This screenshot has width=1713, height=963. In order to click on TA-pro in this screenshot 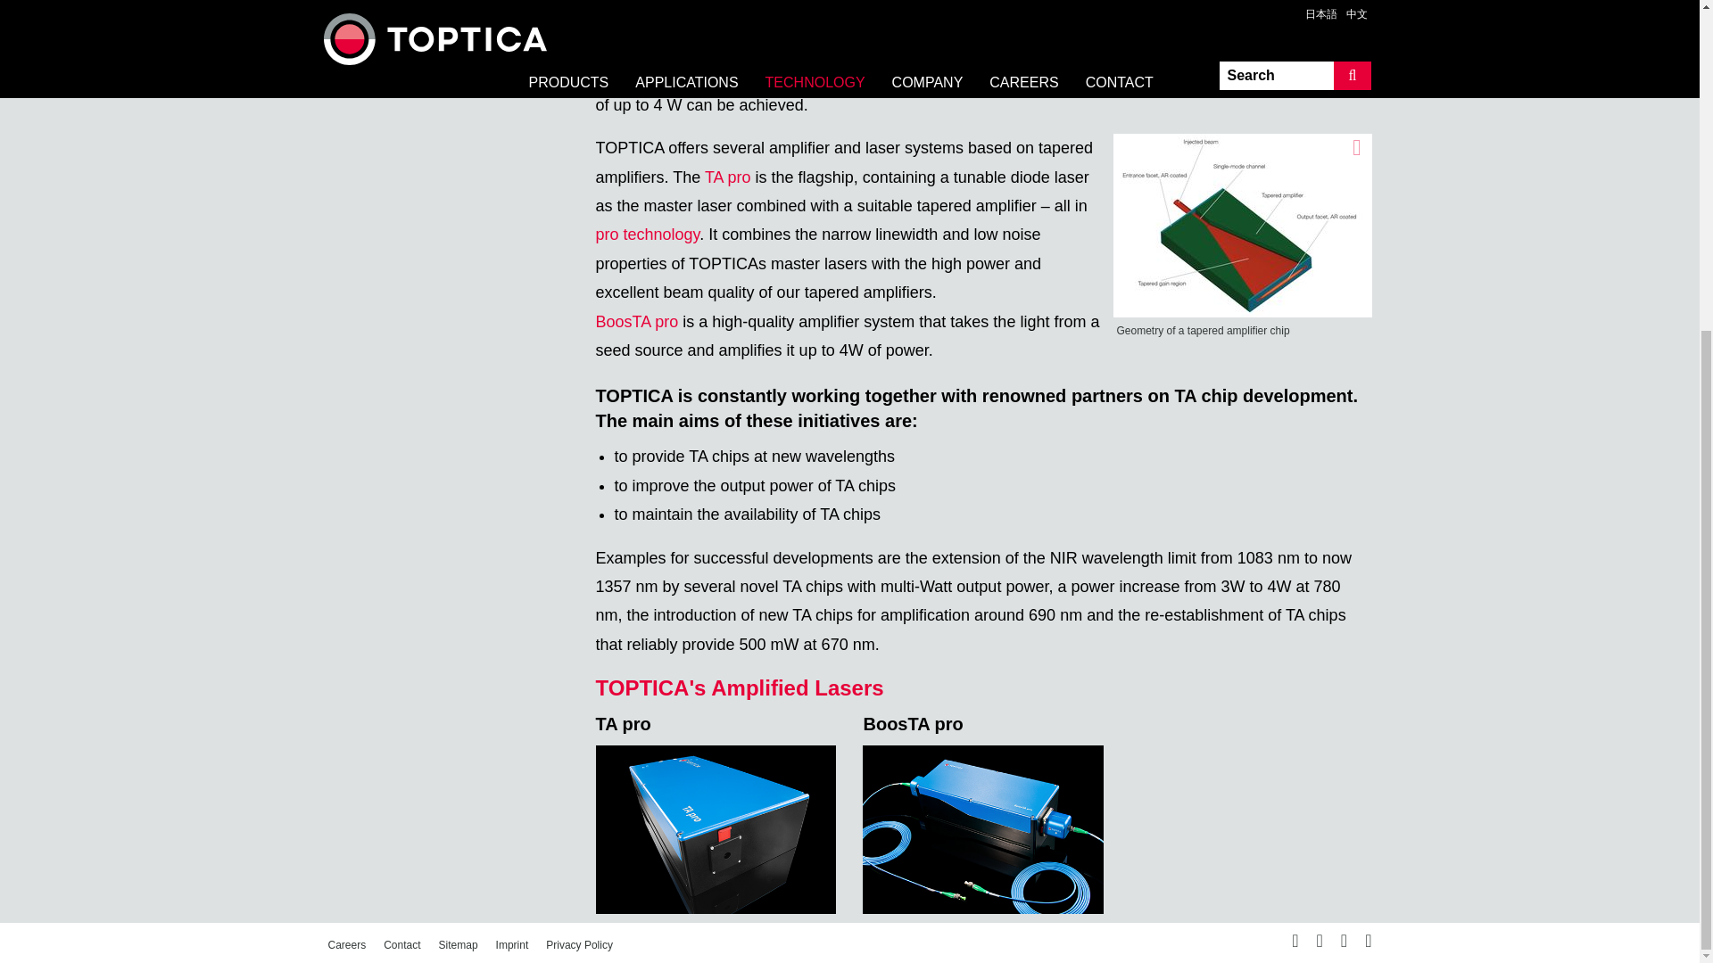, I will do `click(716, 829)`.